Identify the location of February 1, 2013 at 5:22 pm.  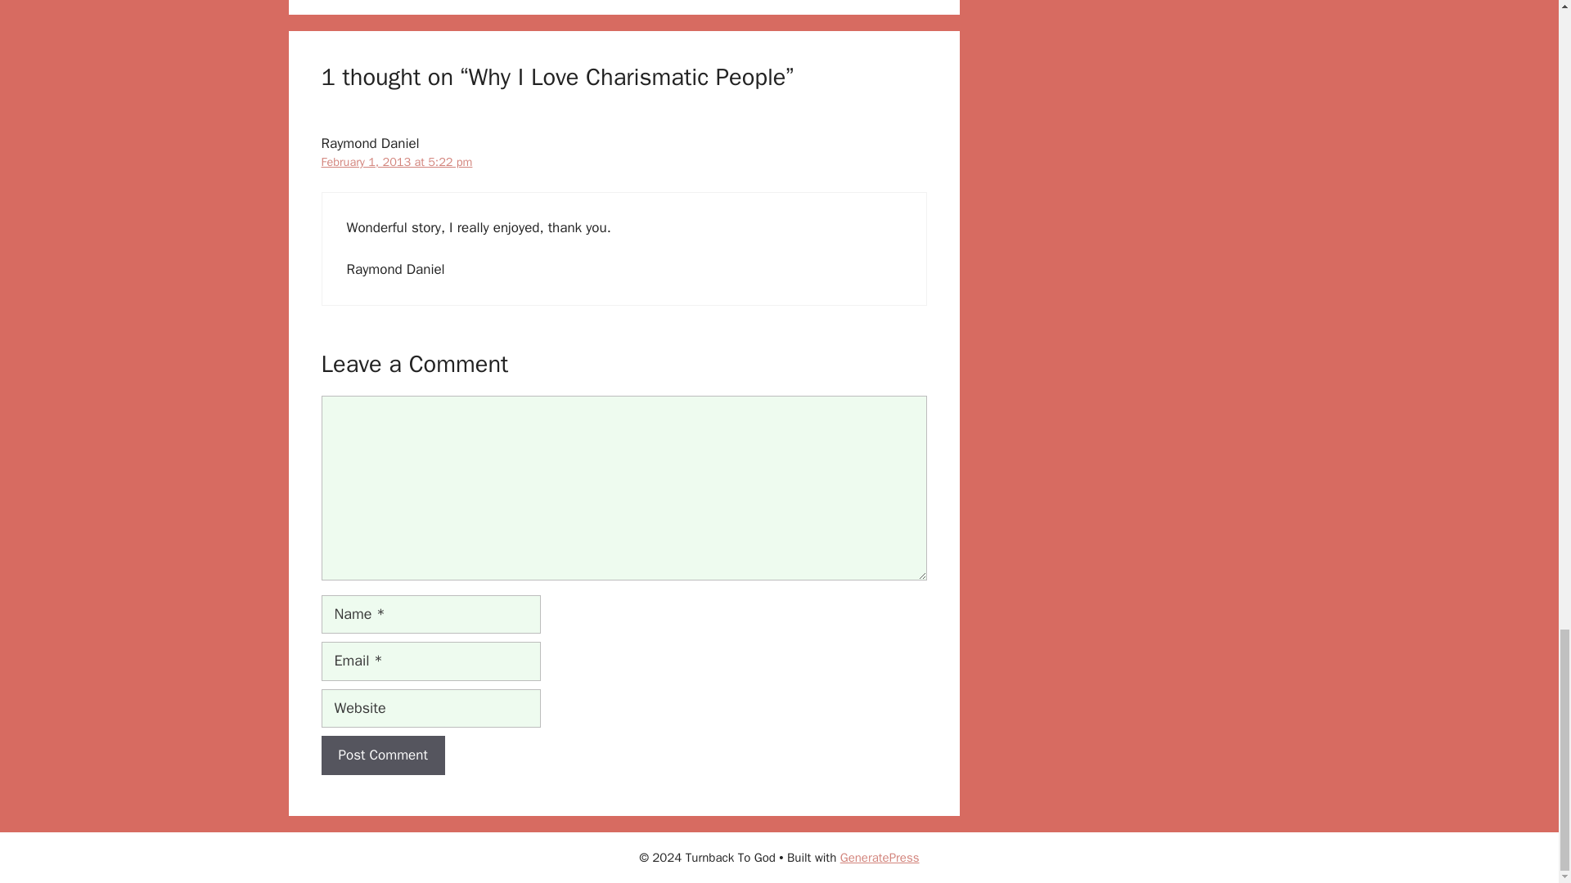
(396, 15).